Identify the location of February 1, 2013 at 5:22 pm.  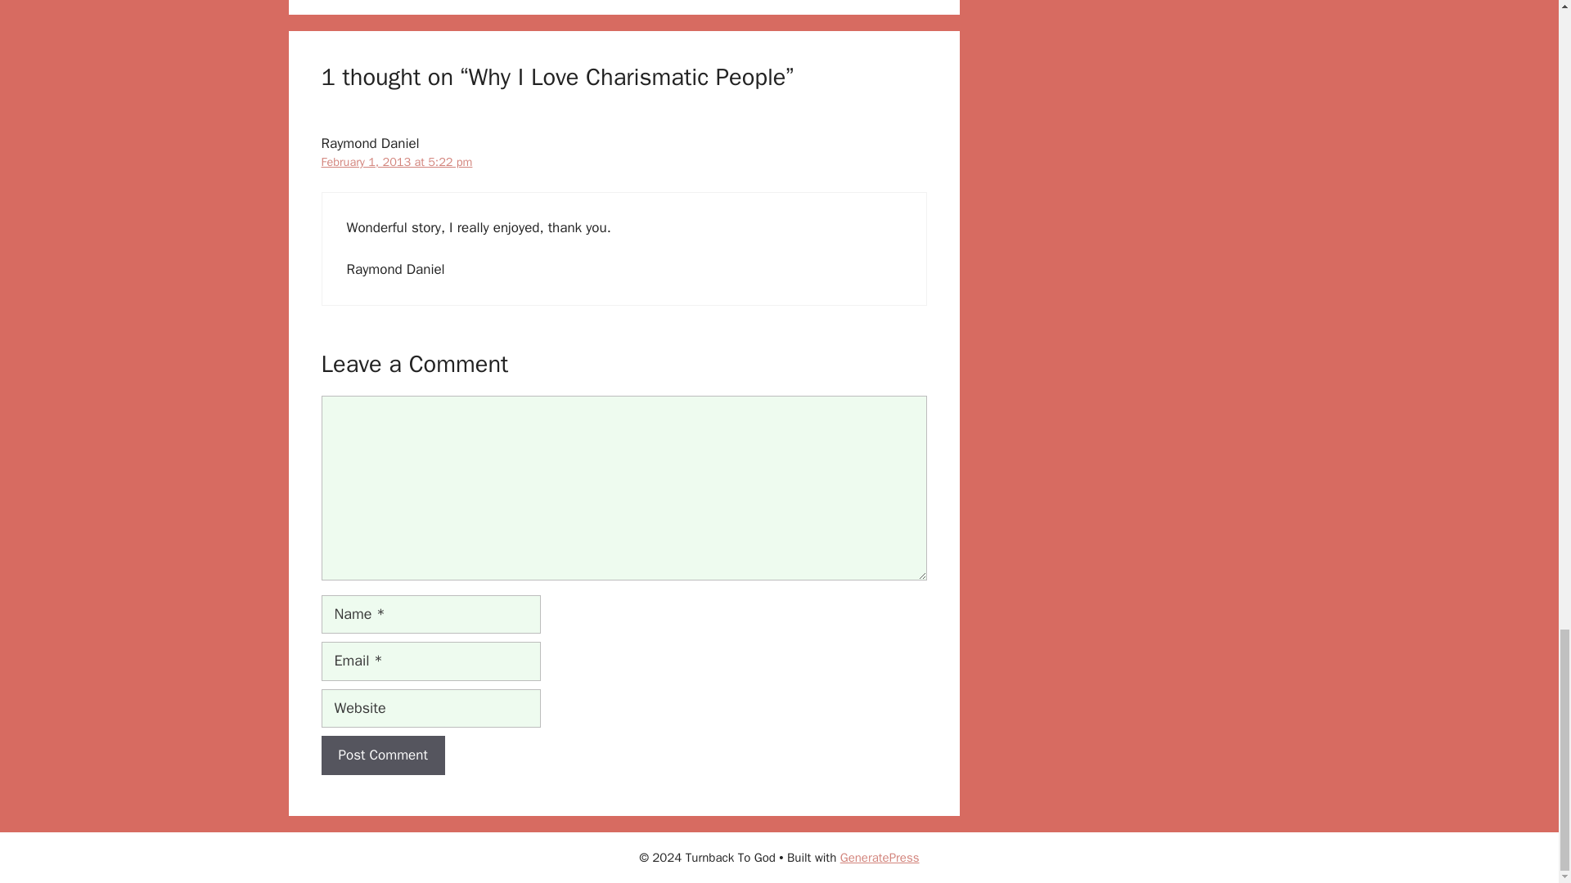
(396, 15).